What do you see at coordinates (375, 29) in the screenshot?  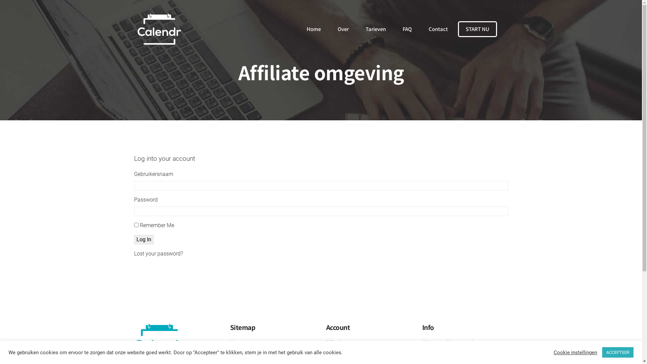 I see `Tarieven` at bounding box center [375, 29].